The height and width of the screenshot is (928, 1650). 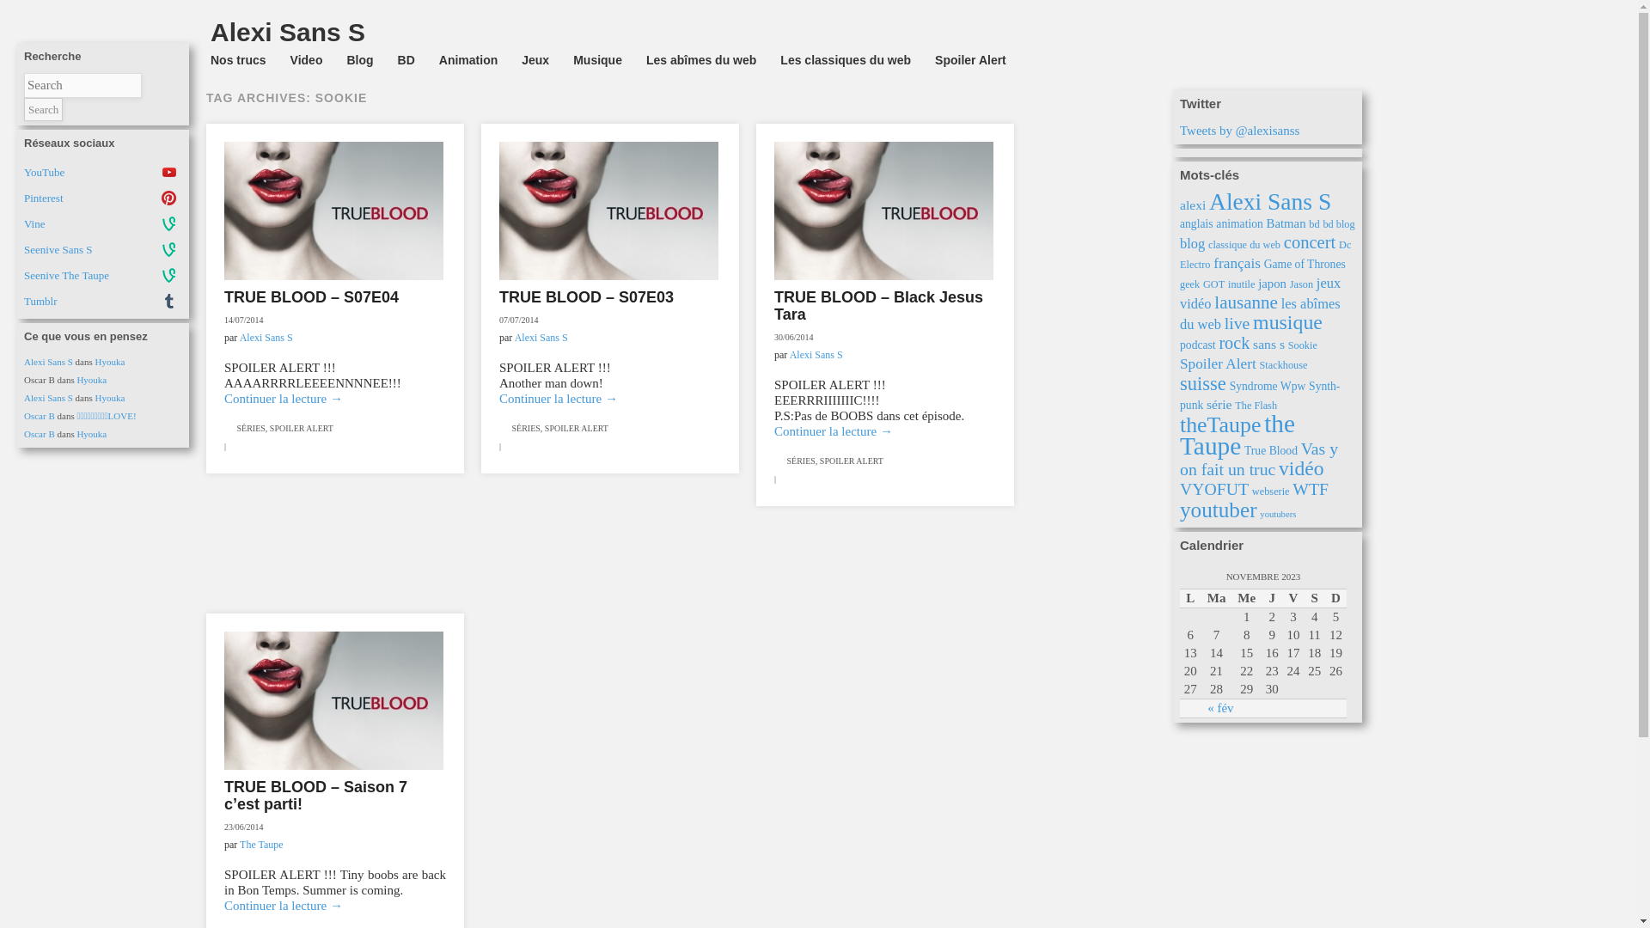 What do you see at coordinates (43, 110) in the screenshot?
I see `Search` at bounding box center [43, 110].